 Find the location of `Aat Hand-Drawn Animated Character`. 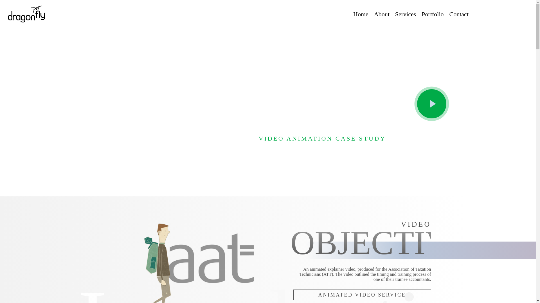

Aat Hand-Drawn Animated Character is located at coordinates (197, 261).